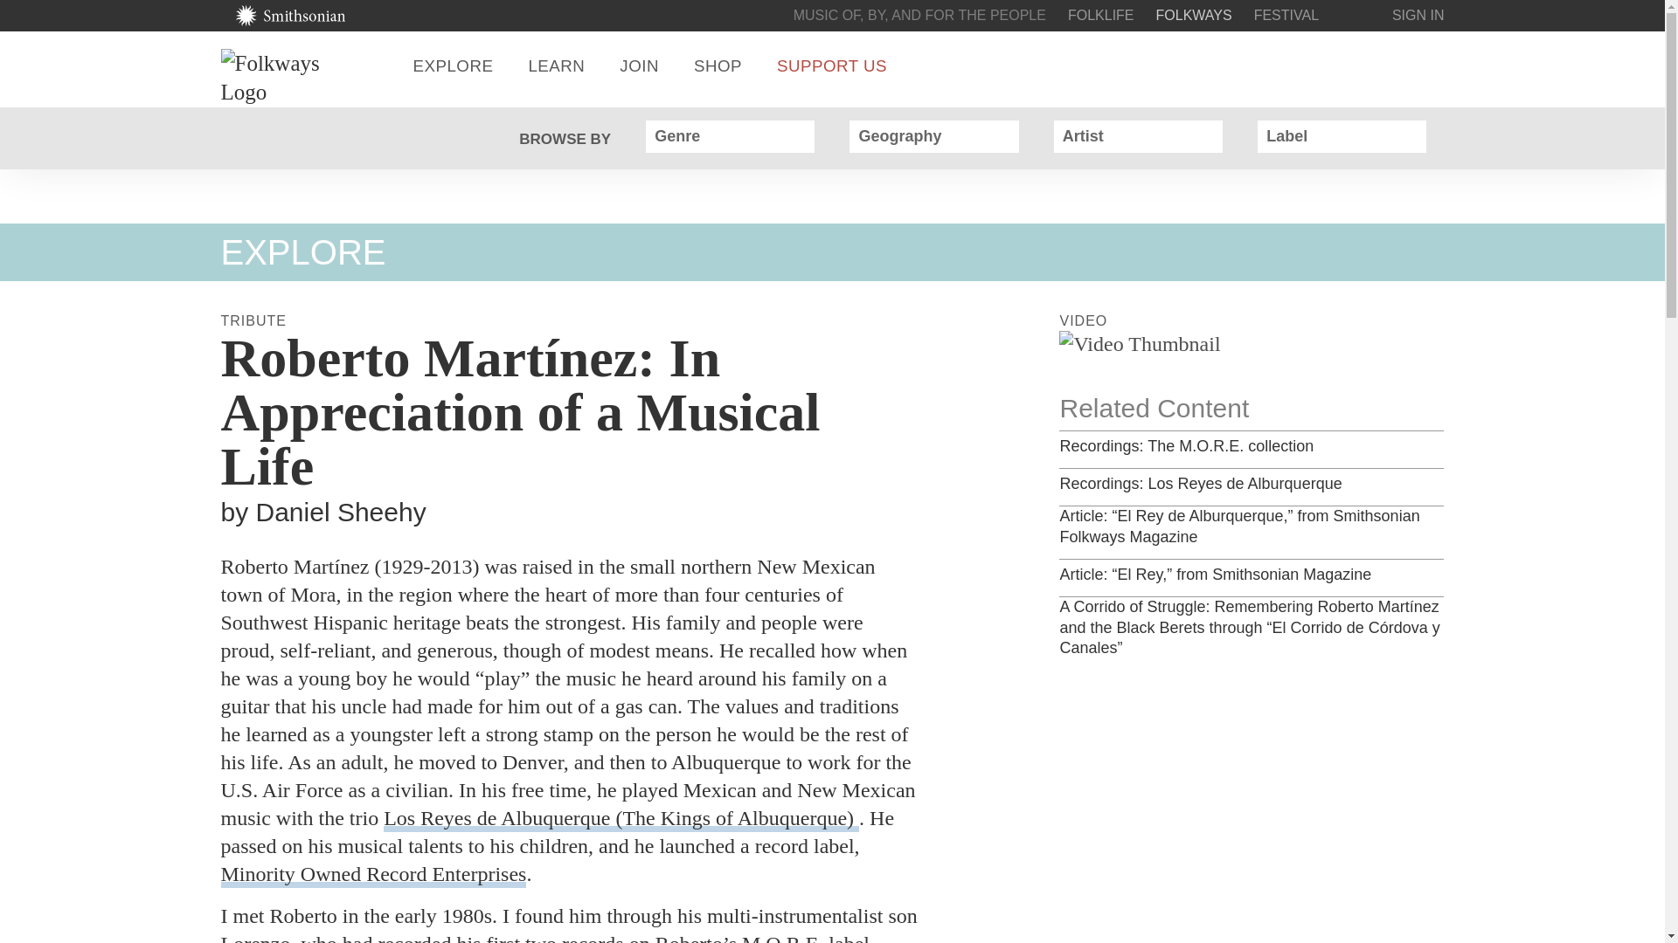  Describe the element at coordinates (556, 65) in the screenshot. I see `LEARN` at that location.